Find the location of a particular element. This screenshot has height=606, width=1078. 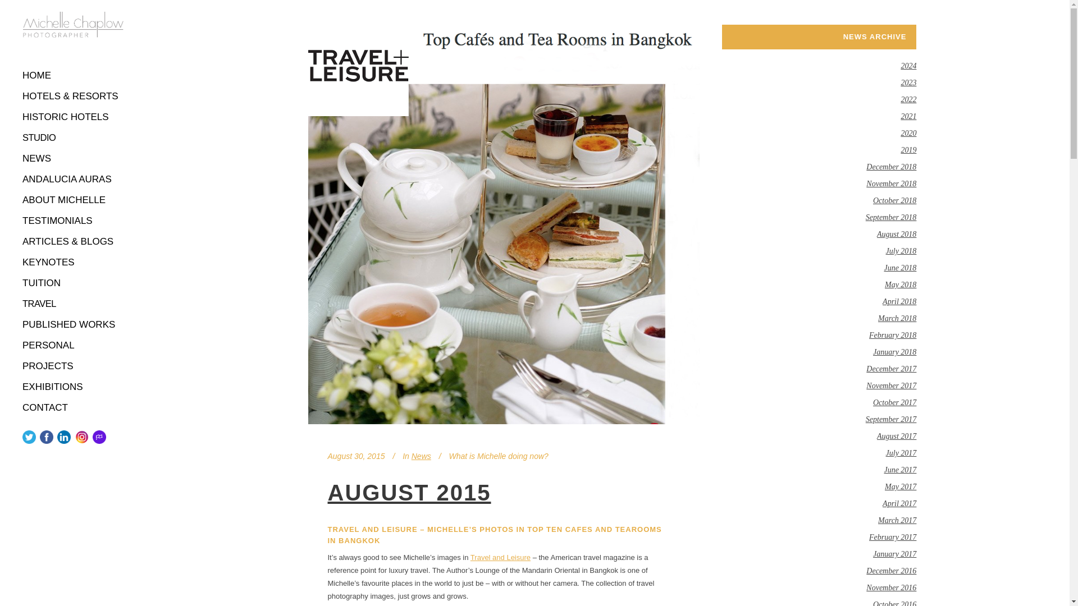

CONTACT is located at coordinates (73, 407).